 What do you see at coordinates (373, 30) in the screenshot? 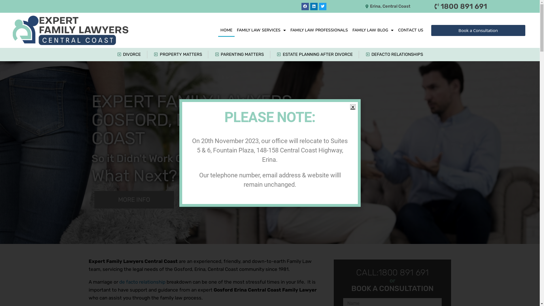
I see `FAMILY LAW BLOG` at bounding box center [373, 30].